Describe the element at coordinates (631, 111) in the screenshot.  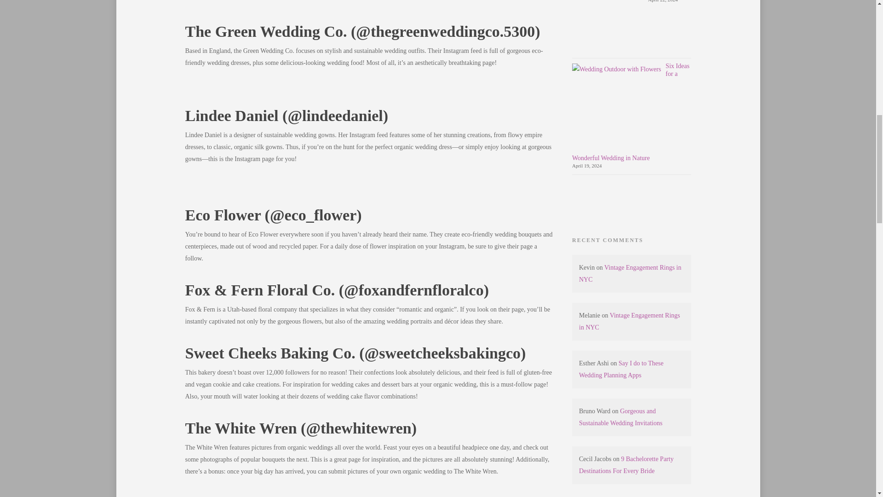
I see `Six Ideas for a Wonderful Wedding in Nature` at that location.